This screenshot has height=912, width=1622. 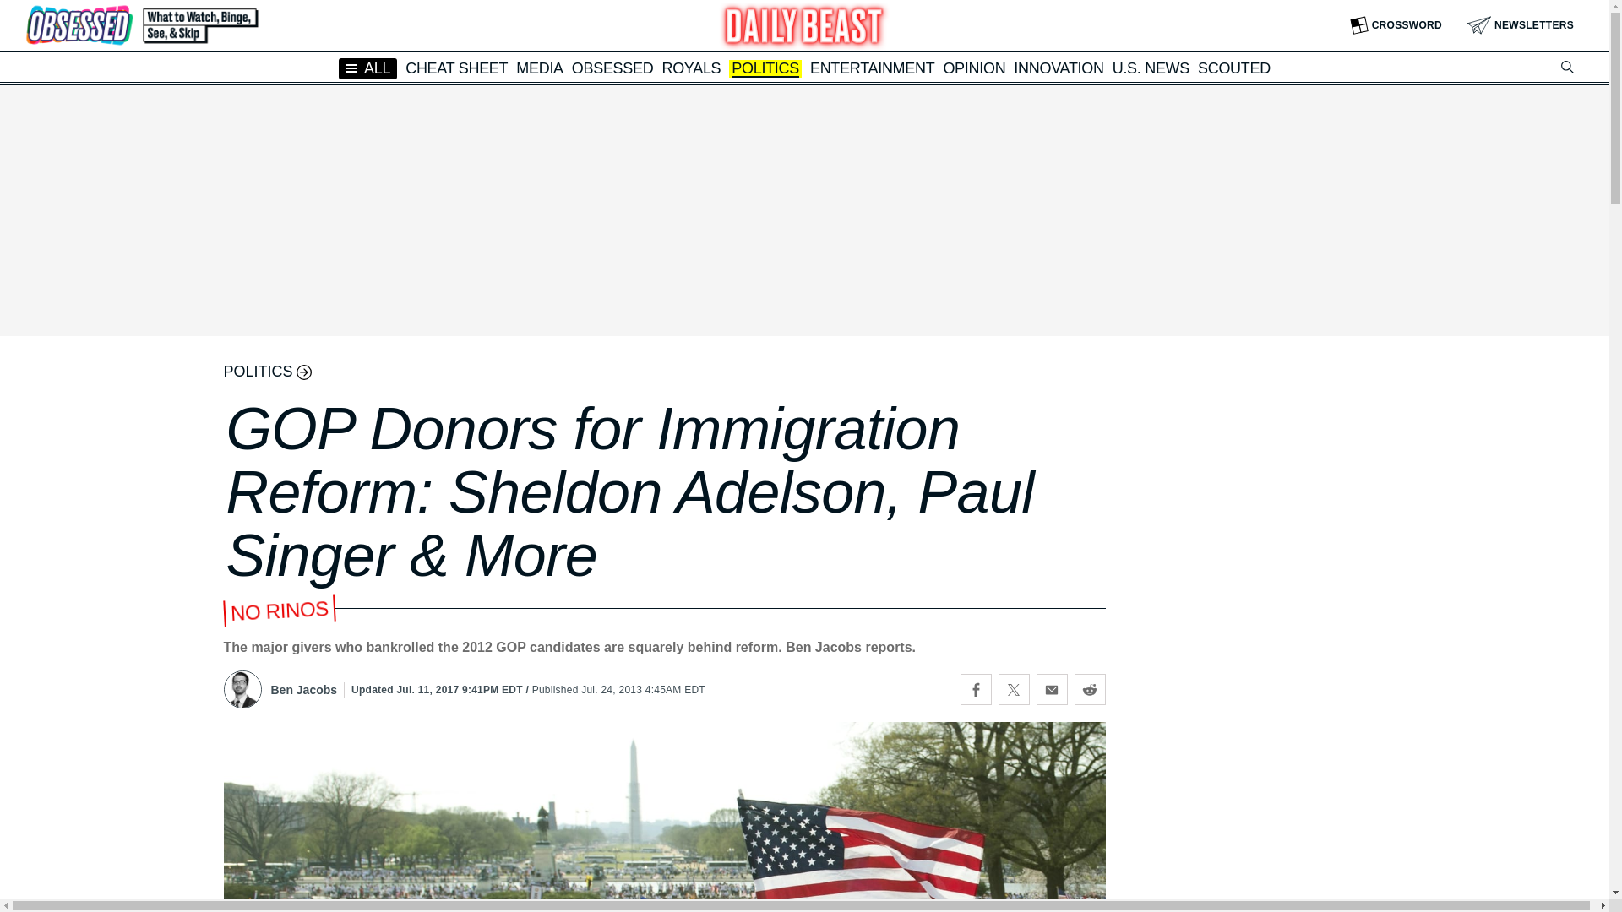 I want to click on OPINION, so click(x=973, y=68).